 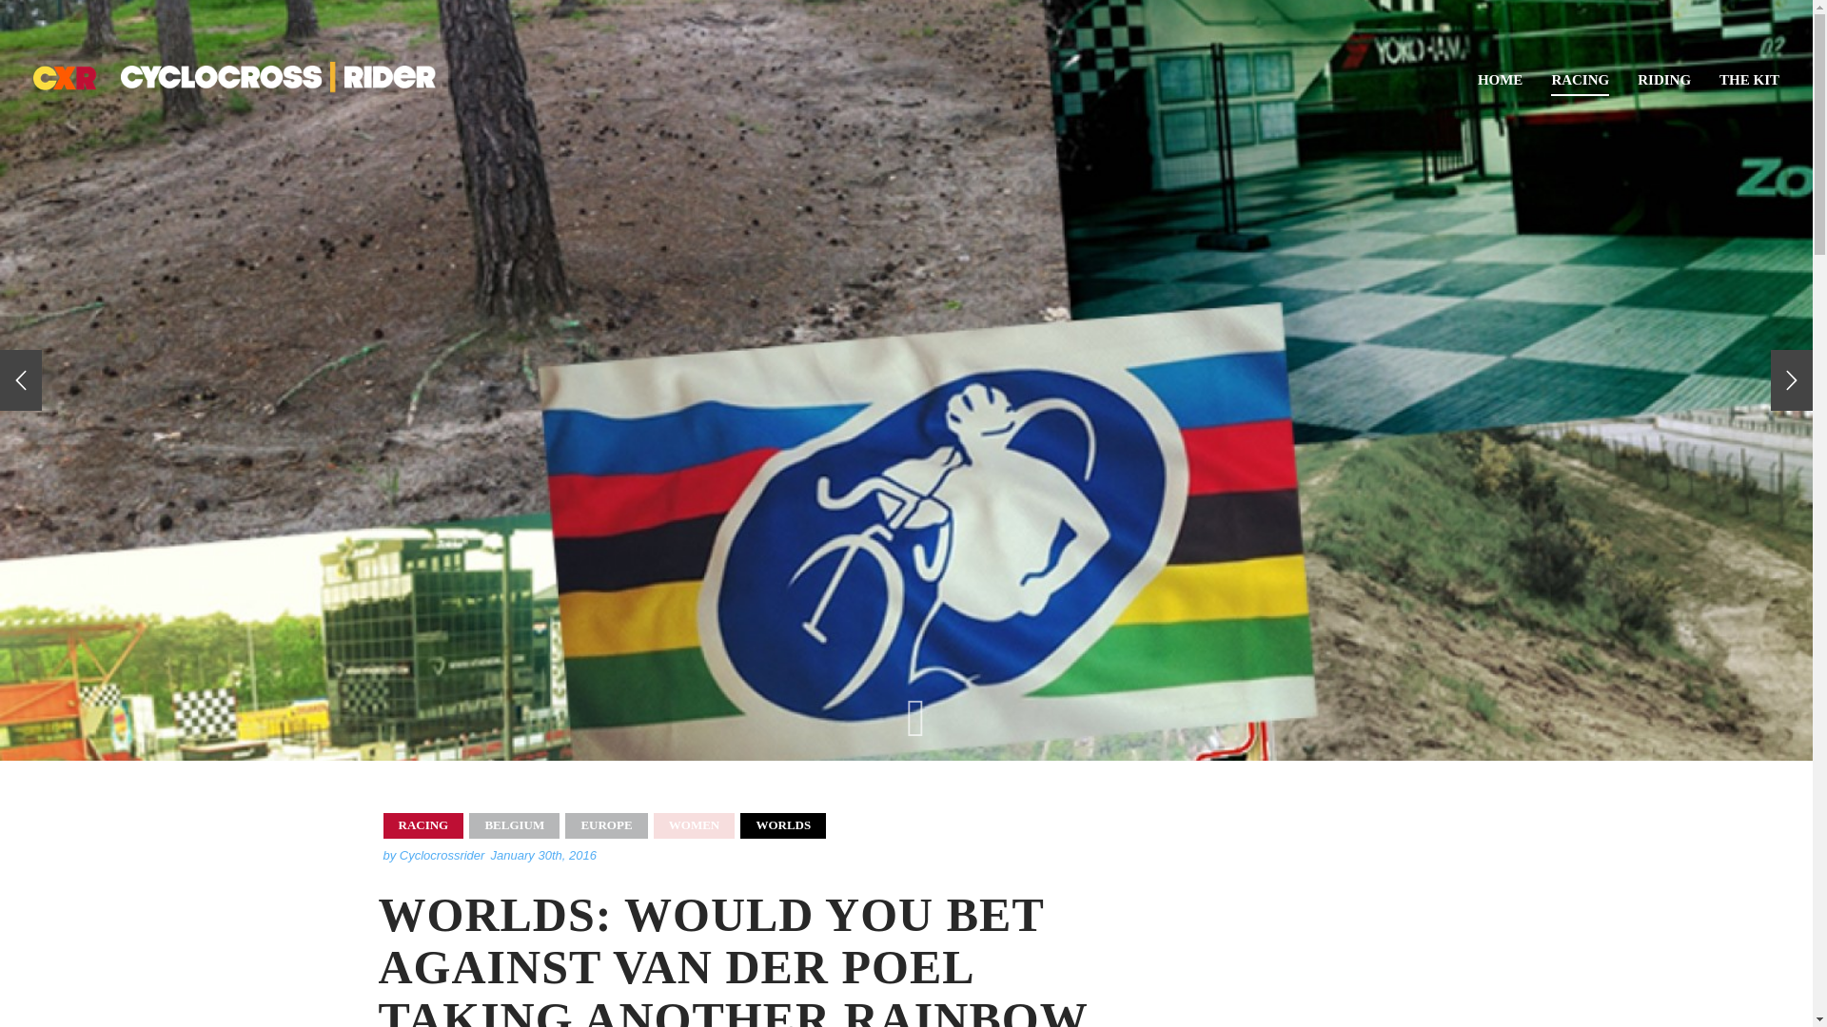 What do you see at coordinates (544, 856) in the screenshot?
I see `January 30th, 2016` at bounding box center [544, 856].